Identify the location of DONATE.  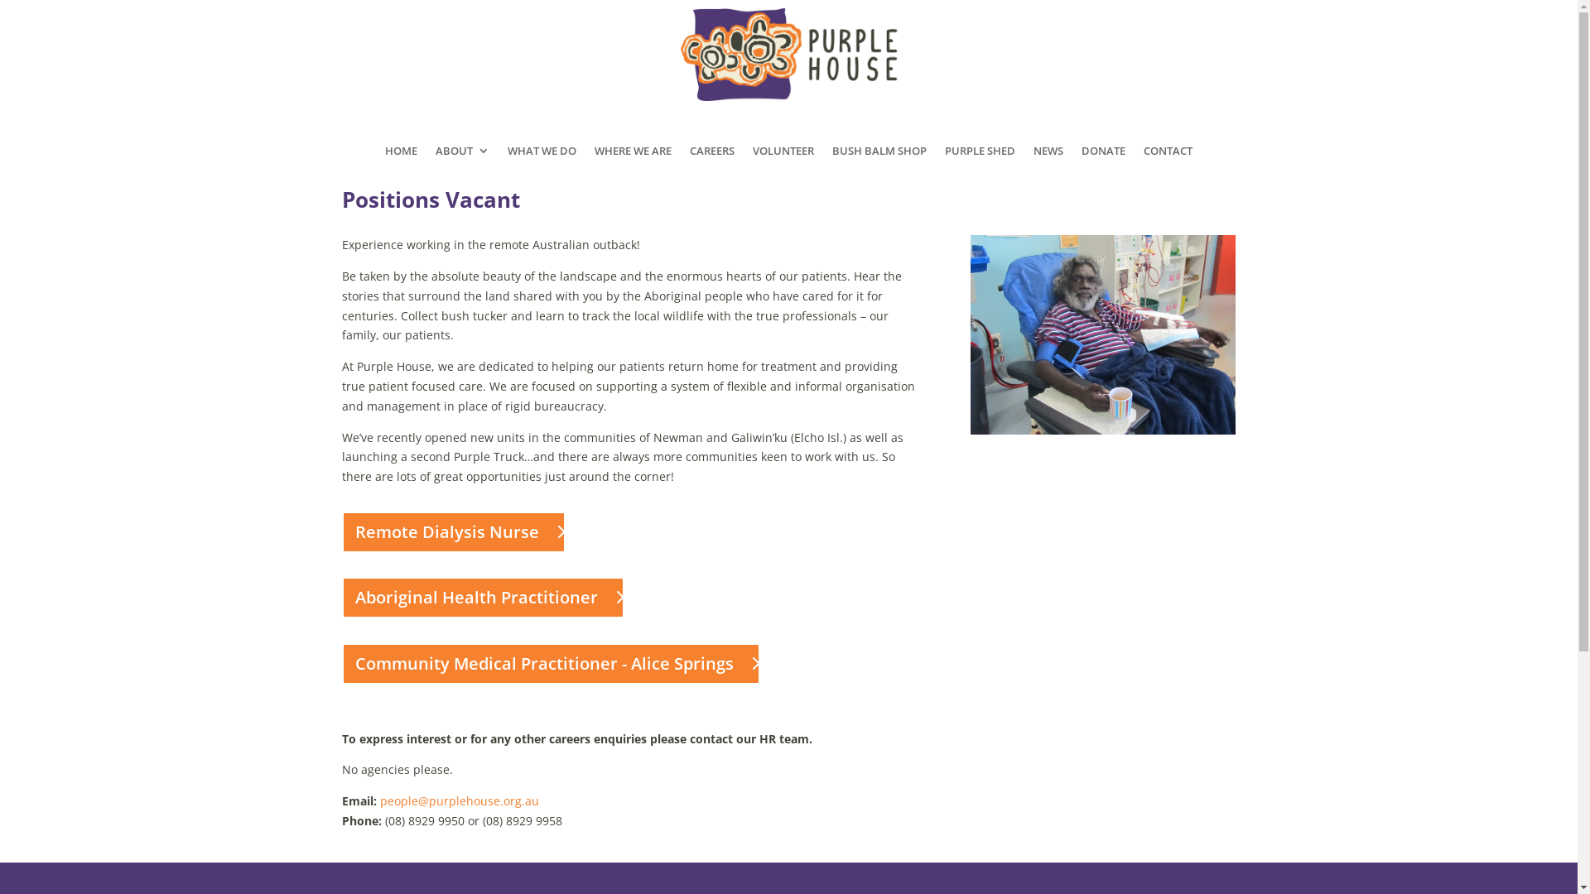
(1103, 162).